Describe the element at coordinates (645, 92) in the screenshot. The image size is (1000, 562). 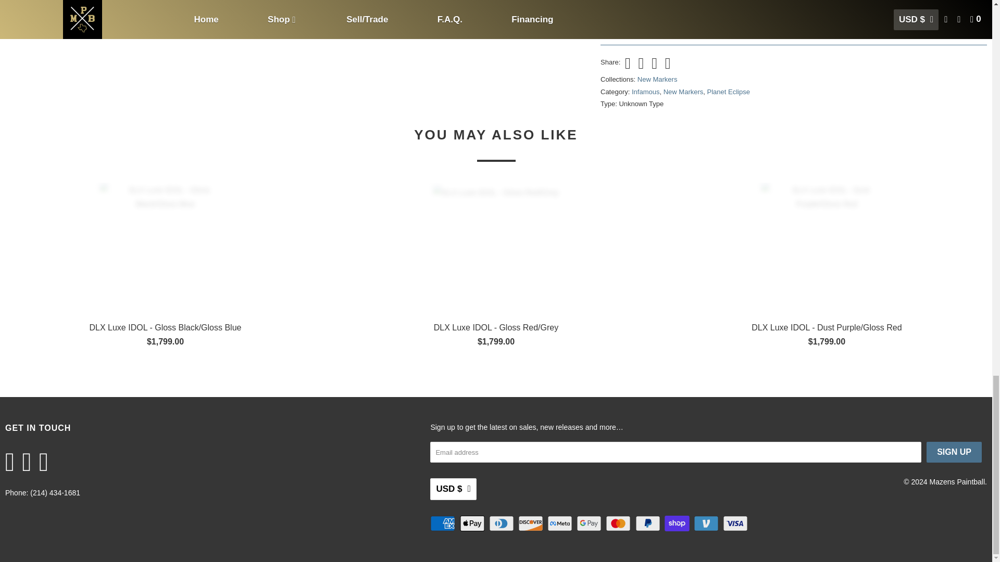
I see `Products tagged Infamous` at that location.